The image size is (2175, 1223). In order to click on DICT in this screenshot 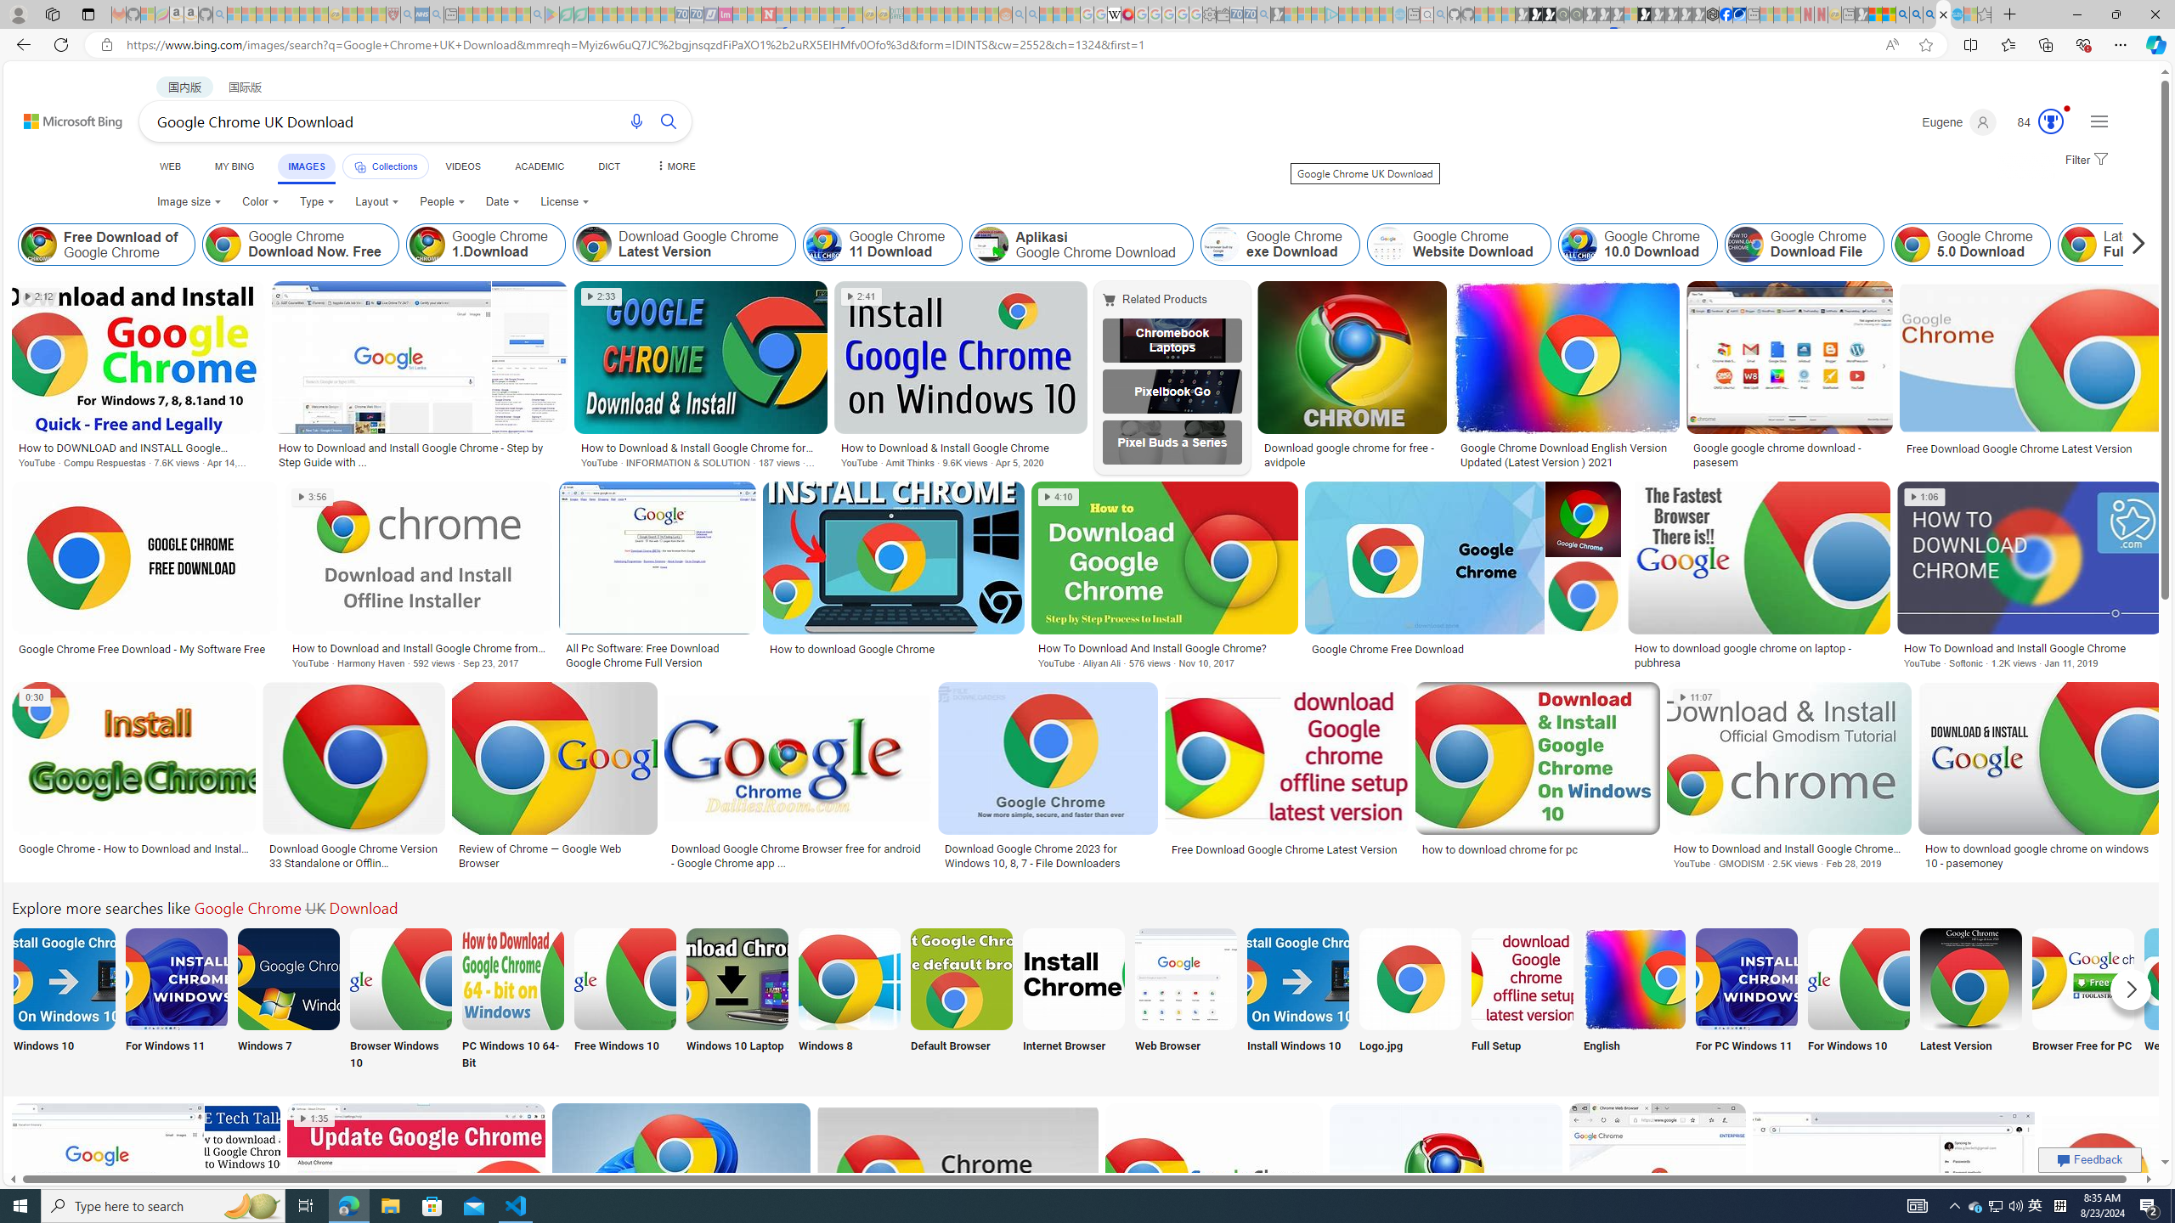, I will do `click(608, 166)`.